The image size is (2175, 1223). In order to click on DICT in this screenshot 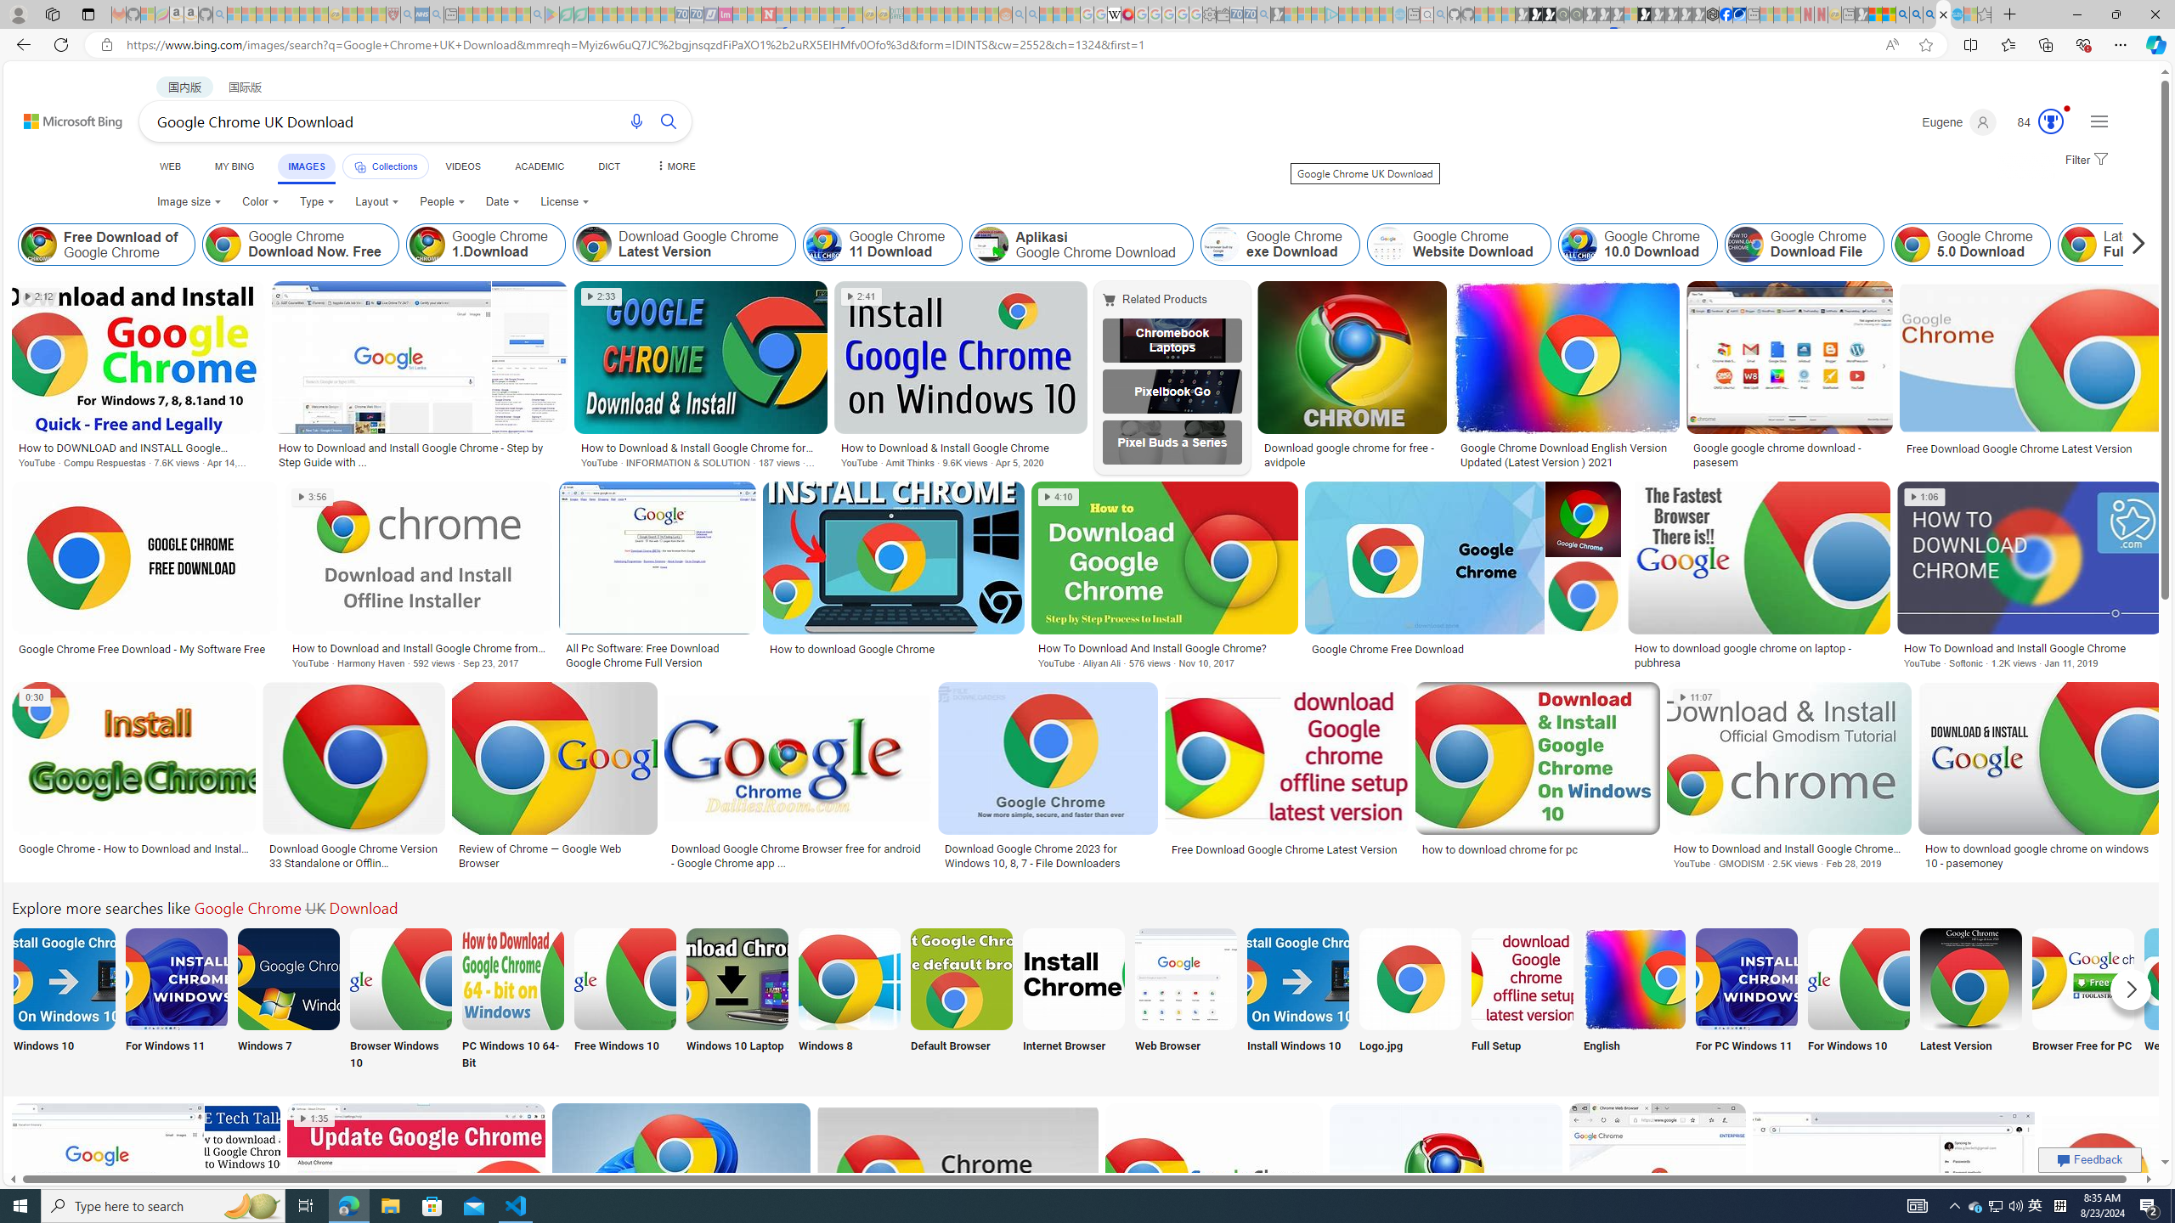, I will do `click(608, 166)`.